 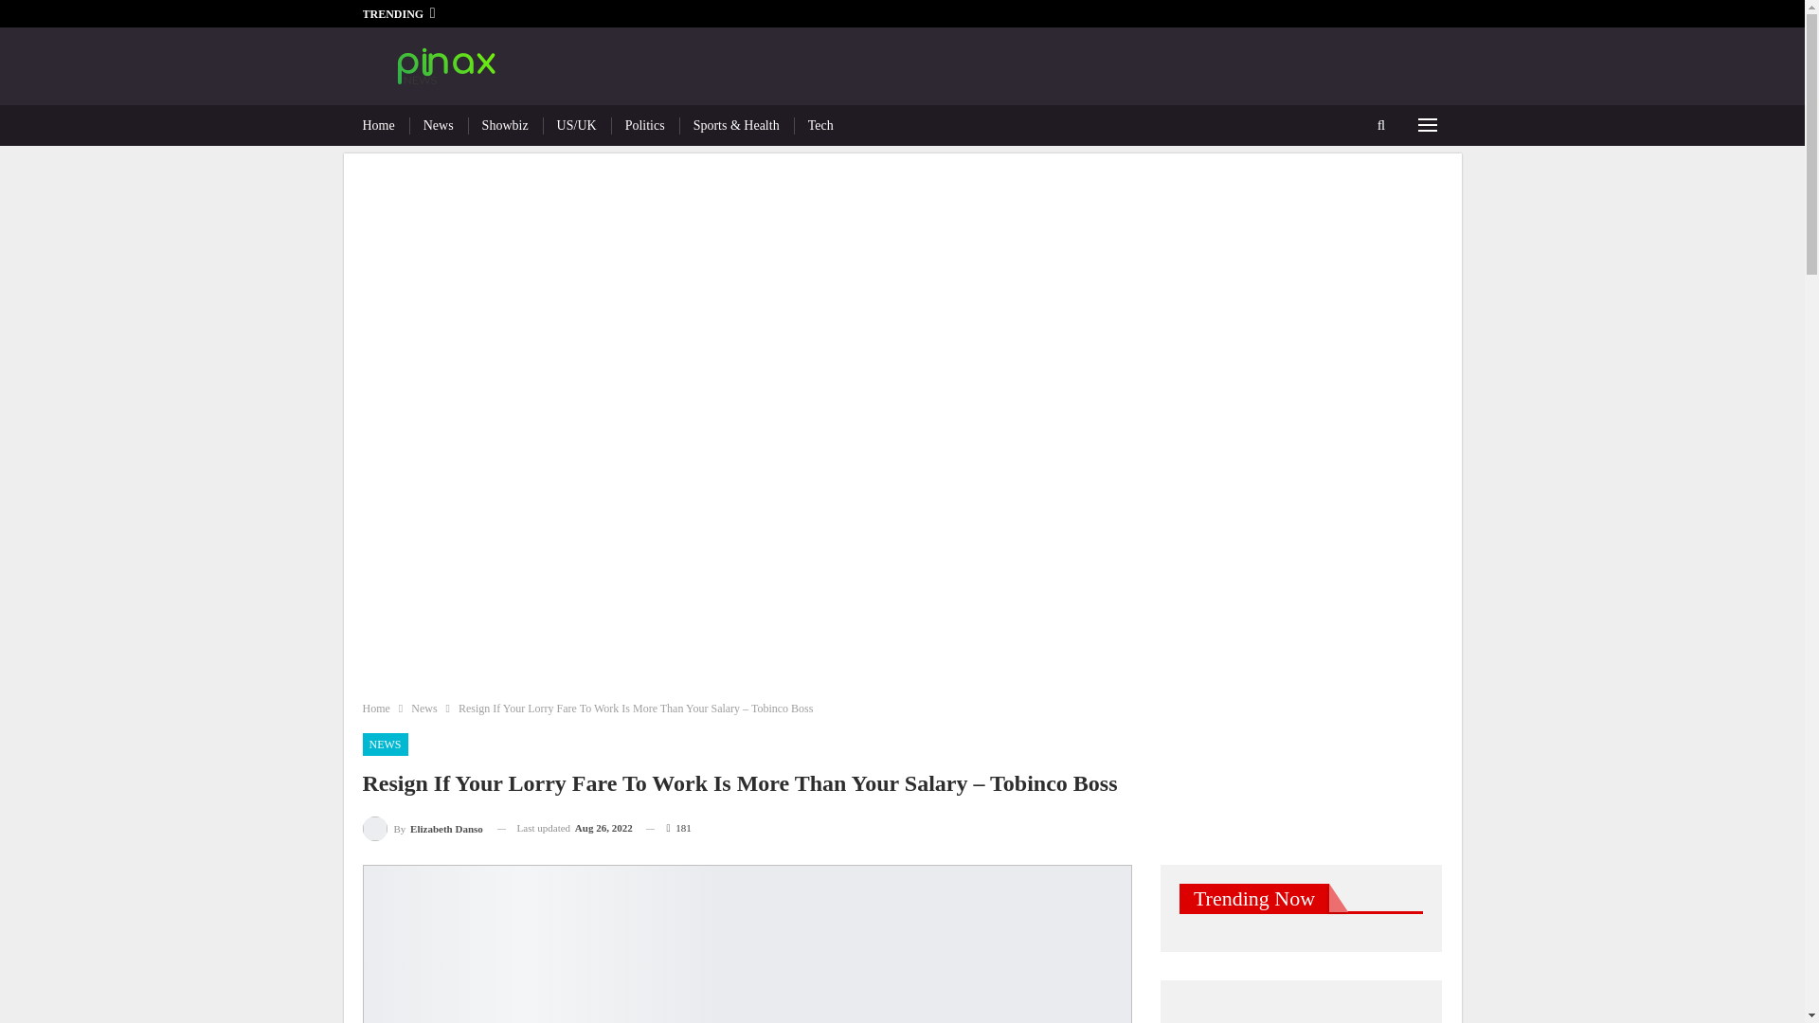 I want to click on News, so click(x=423, y=709).